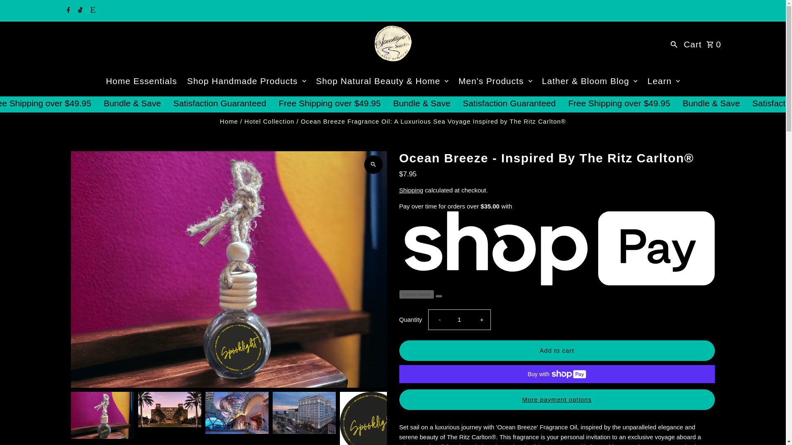 This screenshot has width=792, height=445. Describe the element at coordinates (270, 121) in the screenshot. I see `Hotel Collection` at that location.